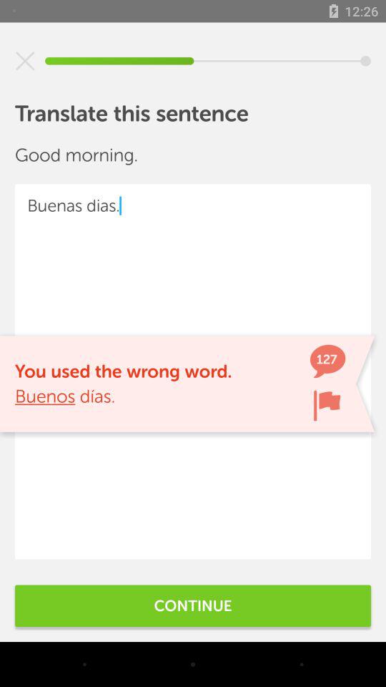  Describe the element at coordinates (327, 405) in the screenshot. I see `click to mark notification` at that location.